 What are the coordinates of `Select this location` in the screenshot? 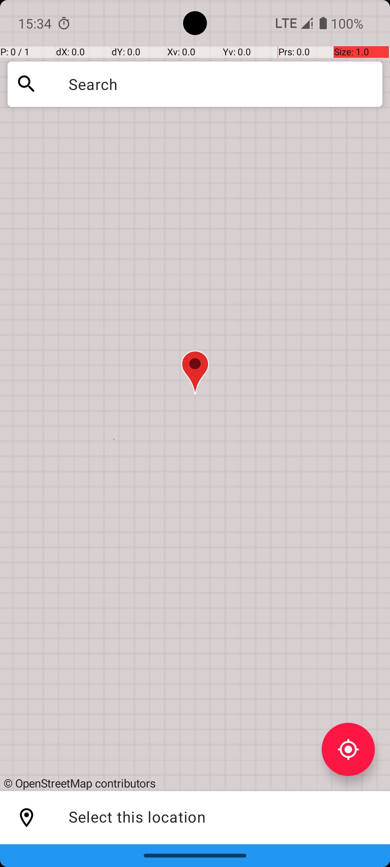 It's located at (27, 818).